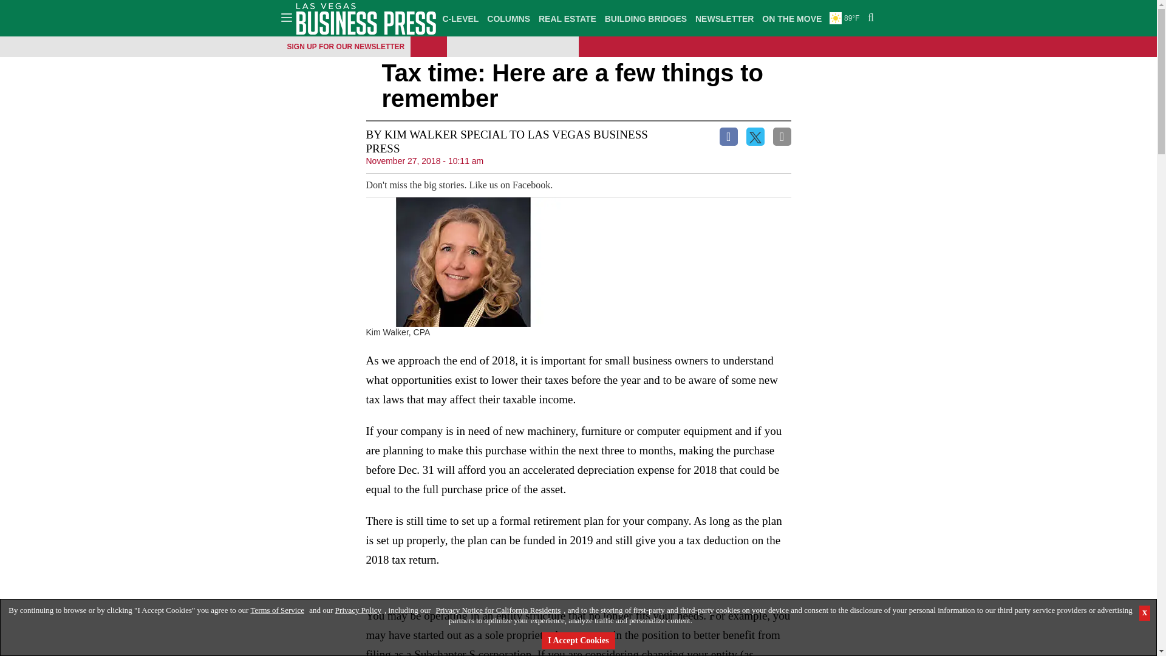  What do you see at coordinates (724, 18) in the screenshot?
I see `NEWSLETTER` at bounding box center [724, 18].